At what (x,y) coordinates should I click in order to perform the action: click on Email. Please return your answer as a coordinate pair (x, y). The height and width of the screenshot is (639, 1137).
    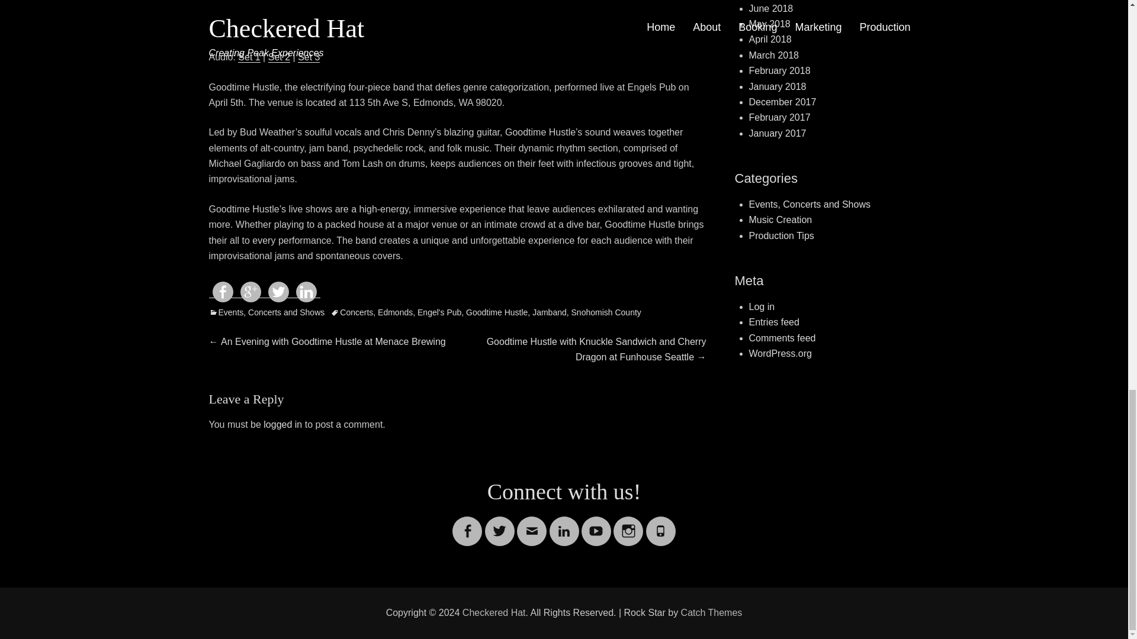
    Looking at the image, I should click on (532, 524).